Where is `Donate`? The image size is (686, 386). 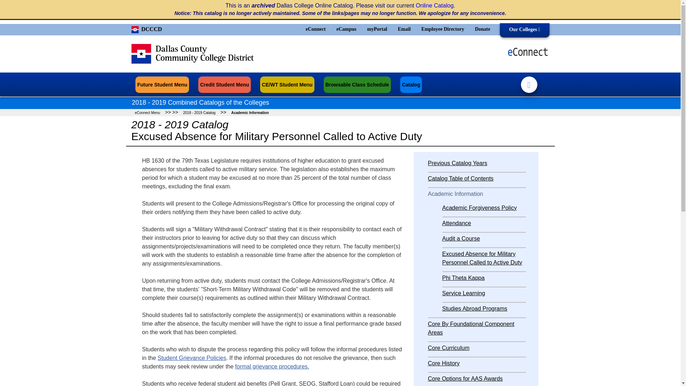 Donate is located at coordinates (482, 29).